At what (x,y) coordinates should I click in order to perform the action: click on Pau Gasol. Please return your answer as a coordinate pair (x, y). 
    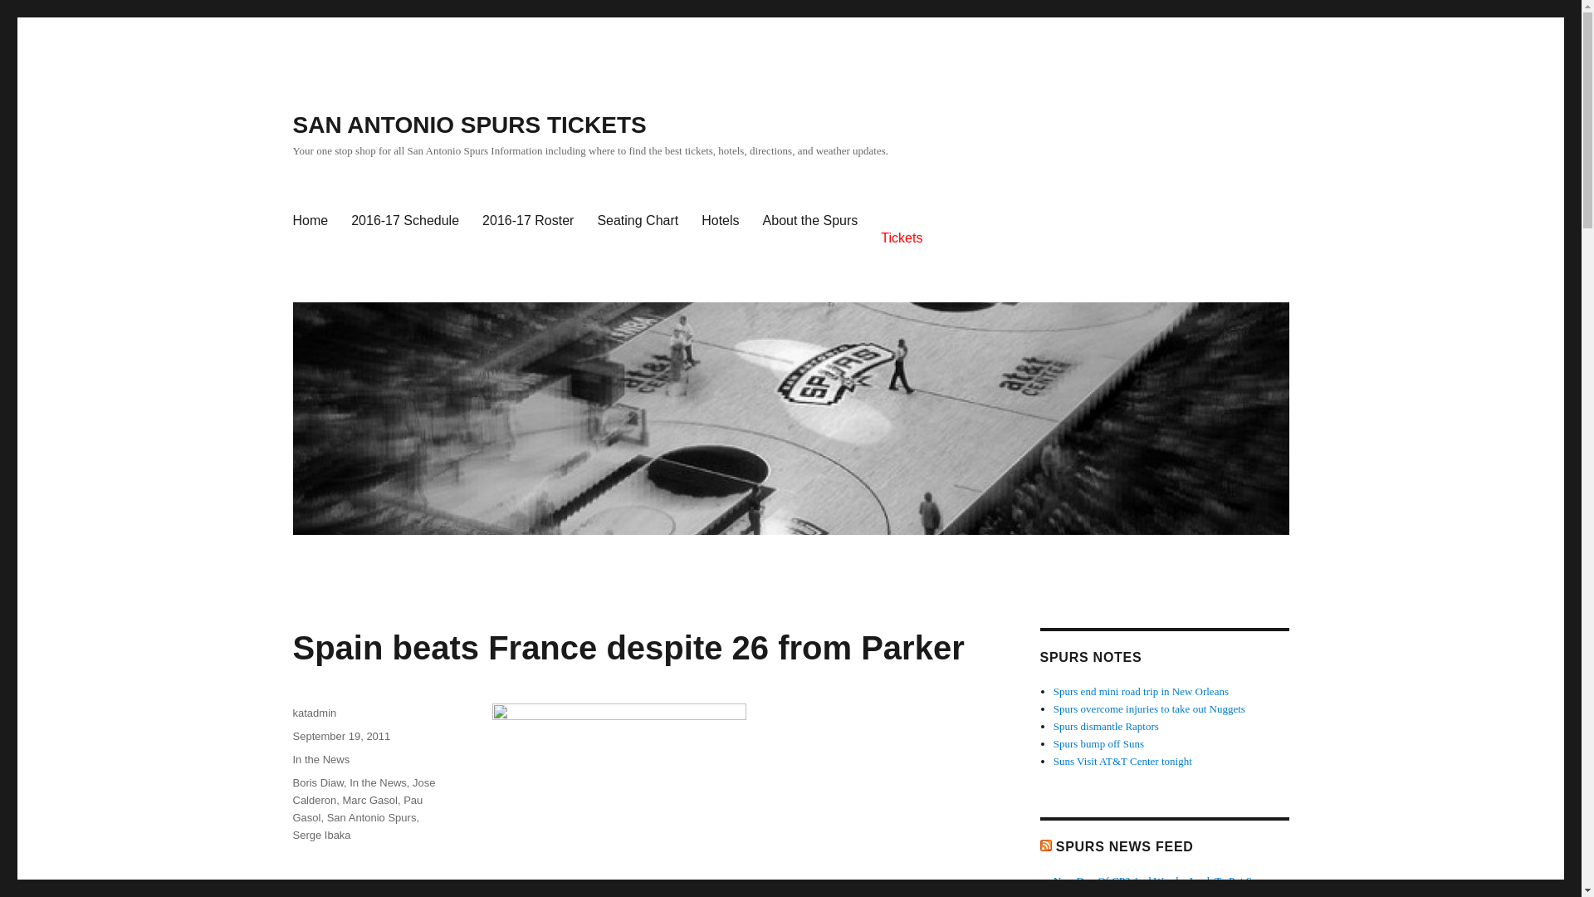
    Looking at the image, I should click on (357, 809).